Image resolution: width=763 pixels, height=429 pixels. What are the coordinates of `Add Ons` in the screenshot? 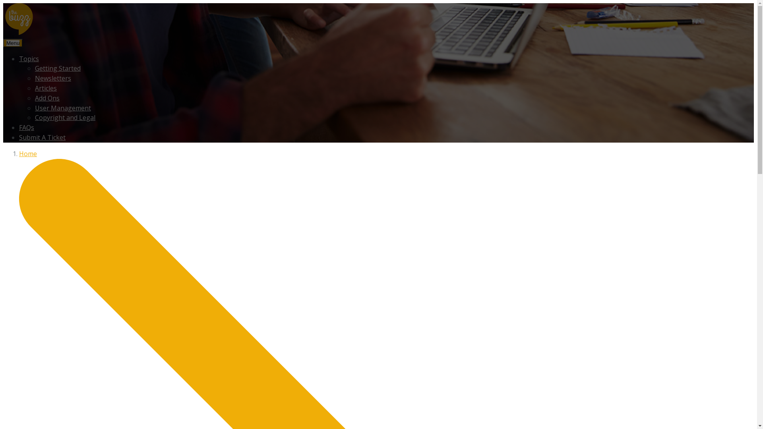 It's located at (47, 98).